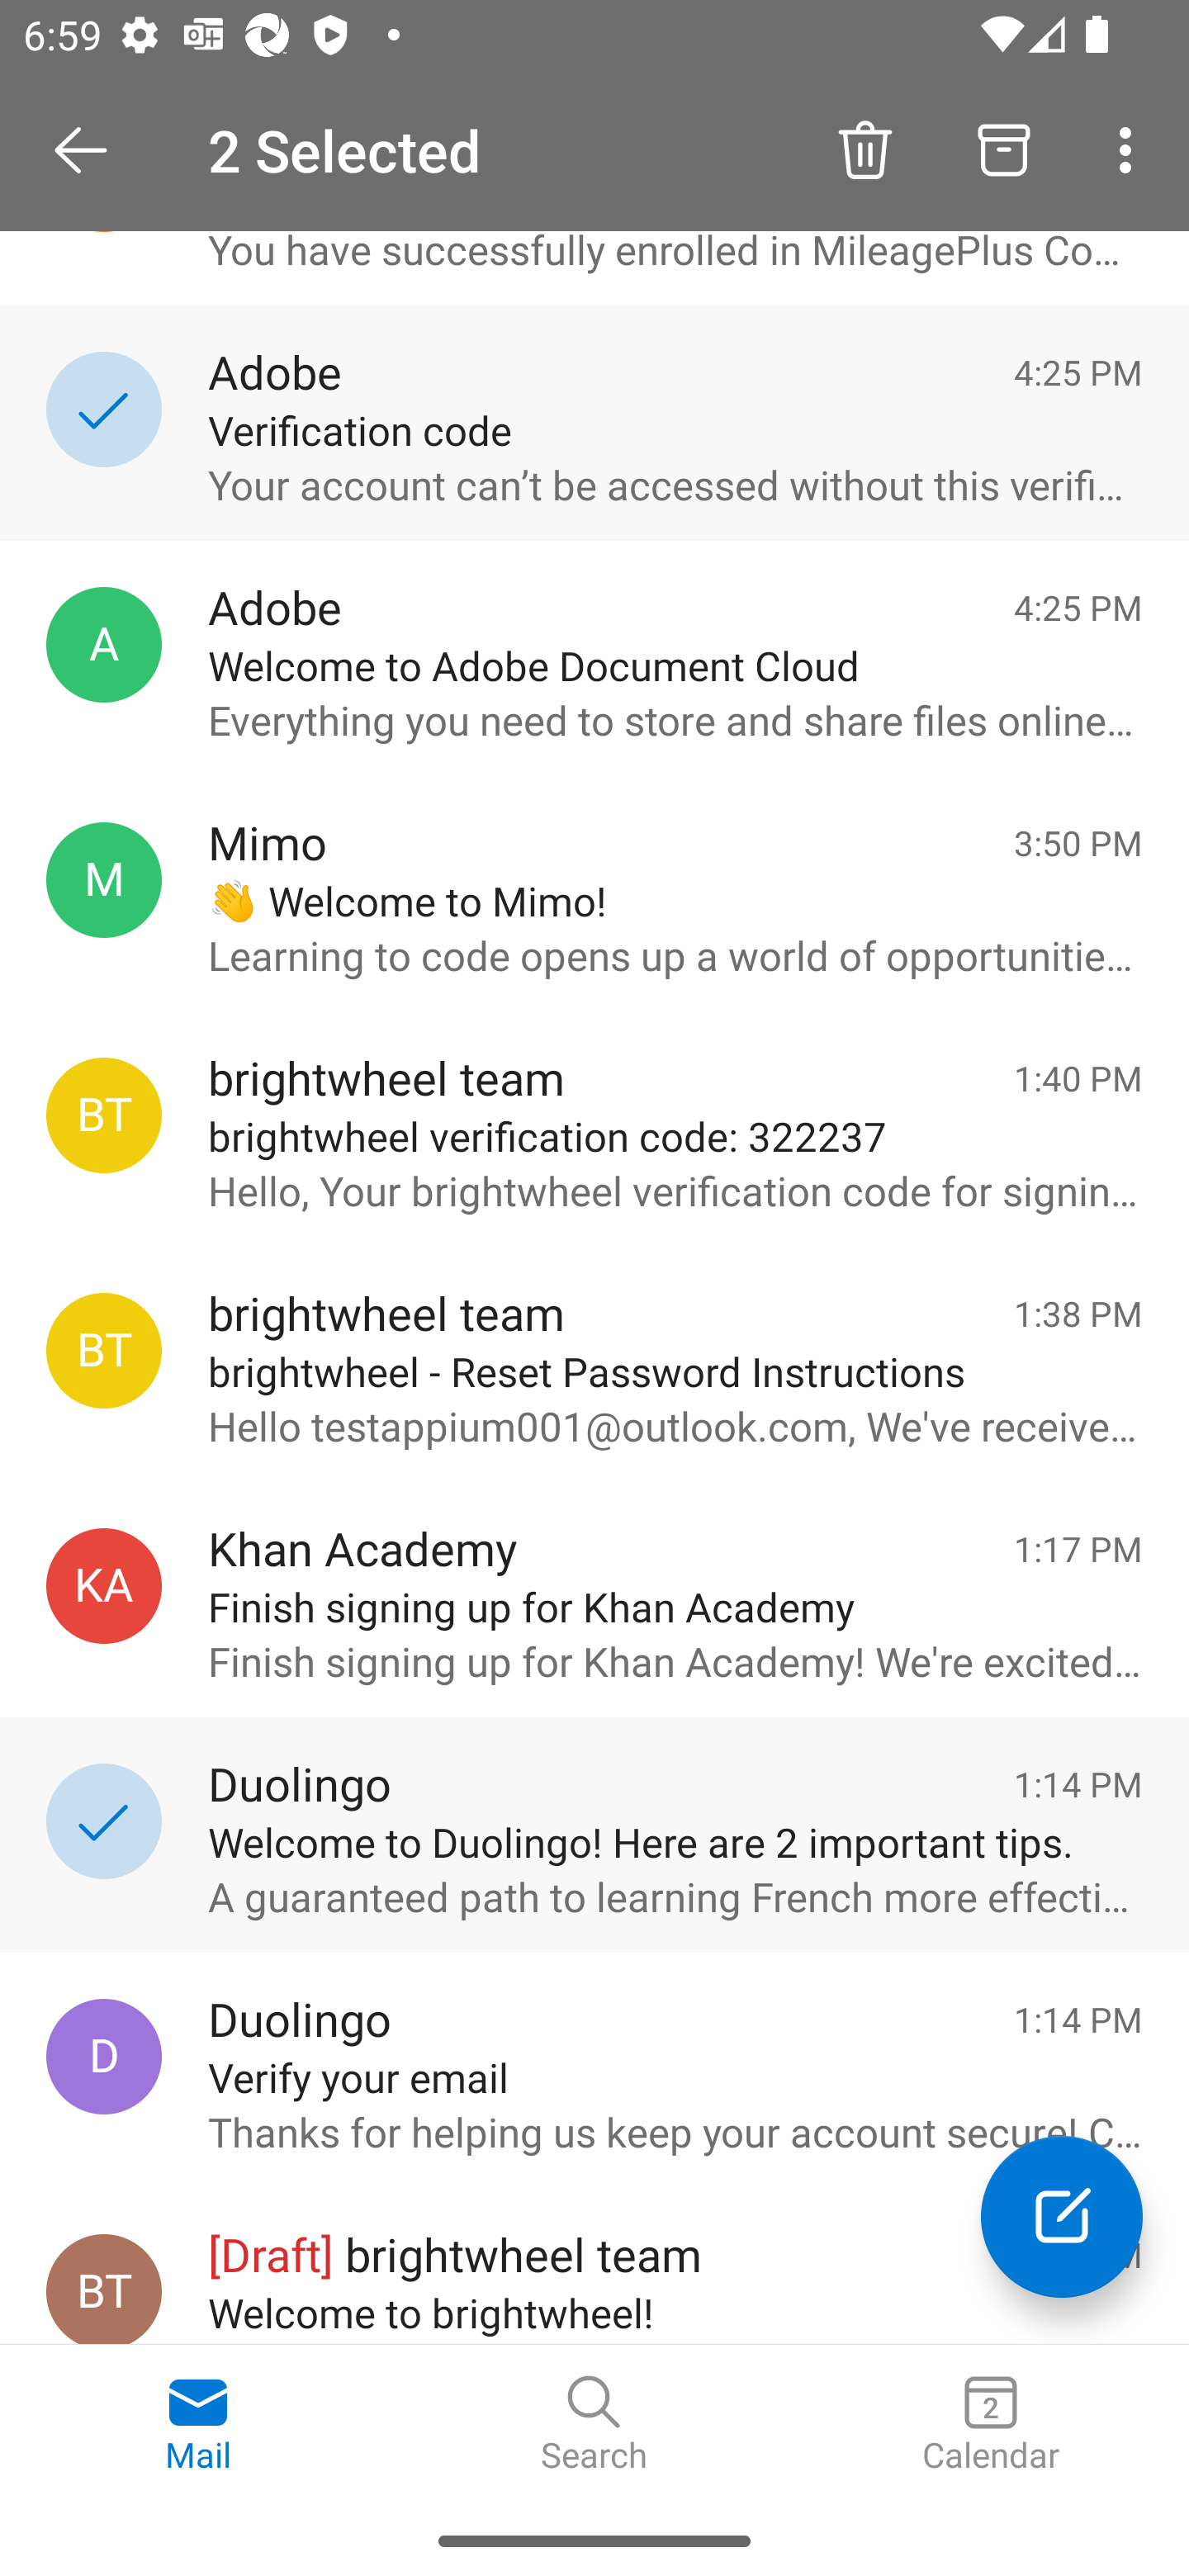  I want to click on Delete, so click(865, 149).